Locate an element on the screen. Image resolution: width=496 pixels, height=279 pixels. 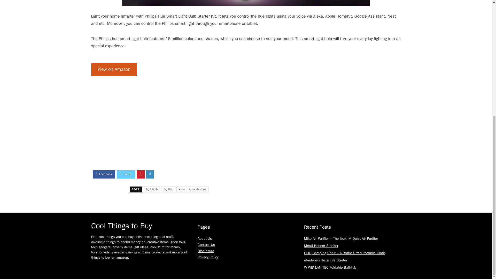
cool things to buy on amazon is located at coordinates (139, 255).